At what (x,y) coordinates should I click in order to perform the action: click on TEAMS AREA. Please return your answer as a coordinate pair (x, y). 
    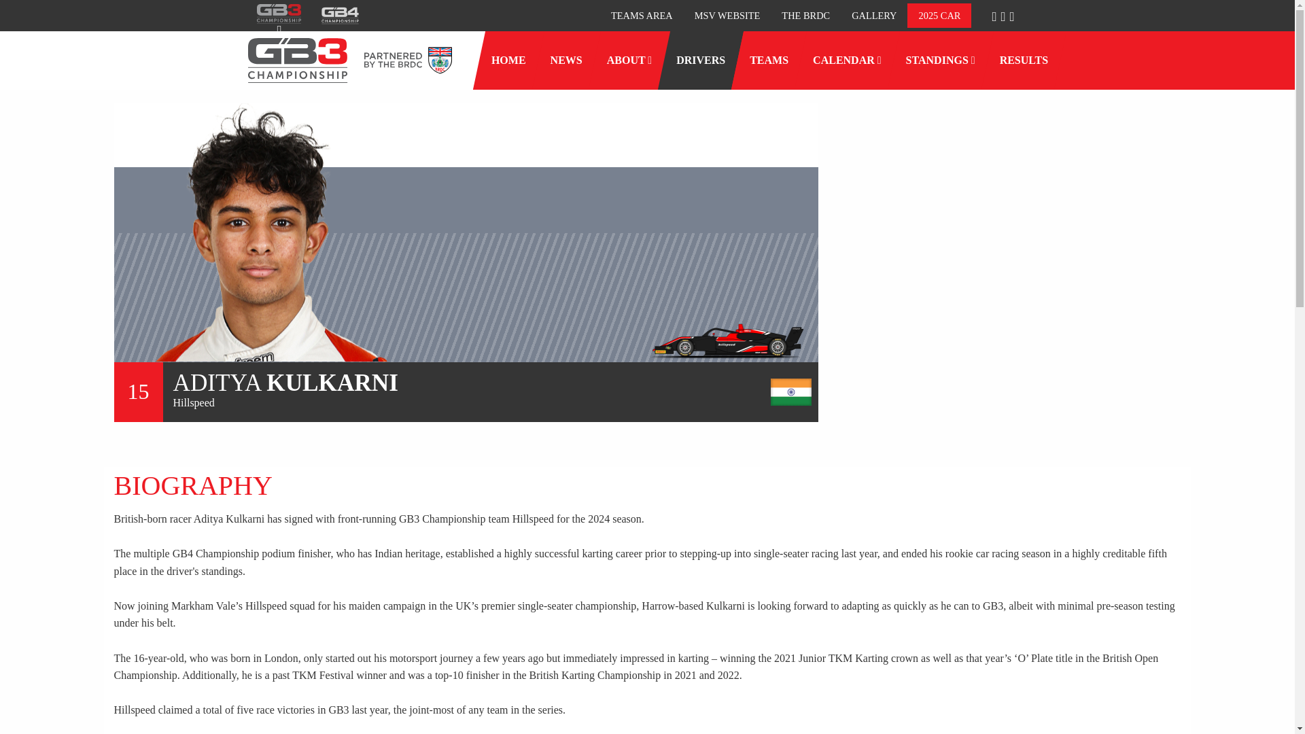
    Looking at the image, I should click on (642, 16).